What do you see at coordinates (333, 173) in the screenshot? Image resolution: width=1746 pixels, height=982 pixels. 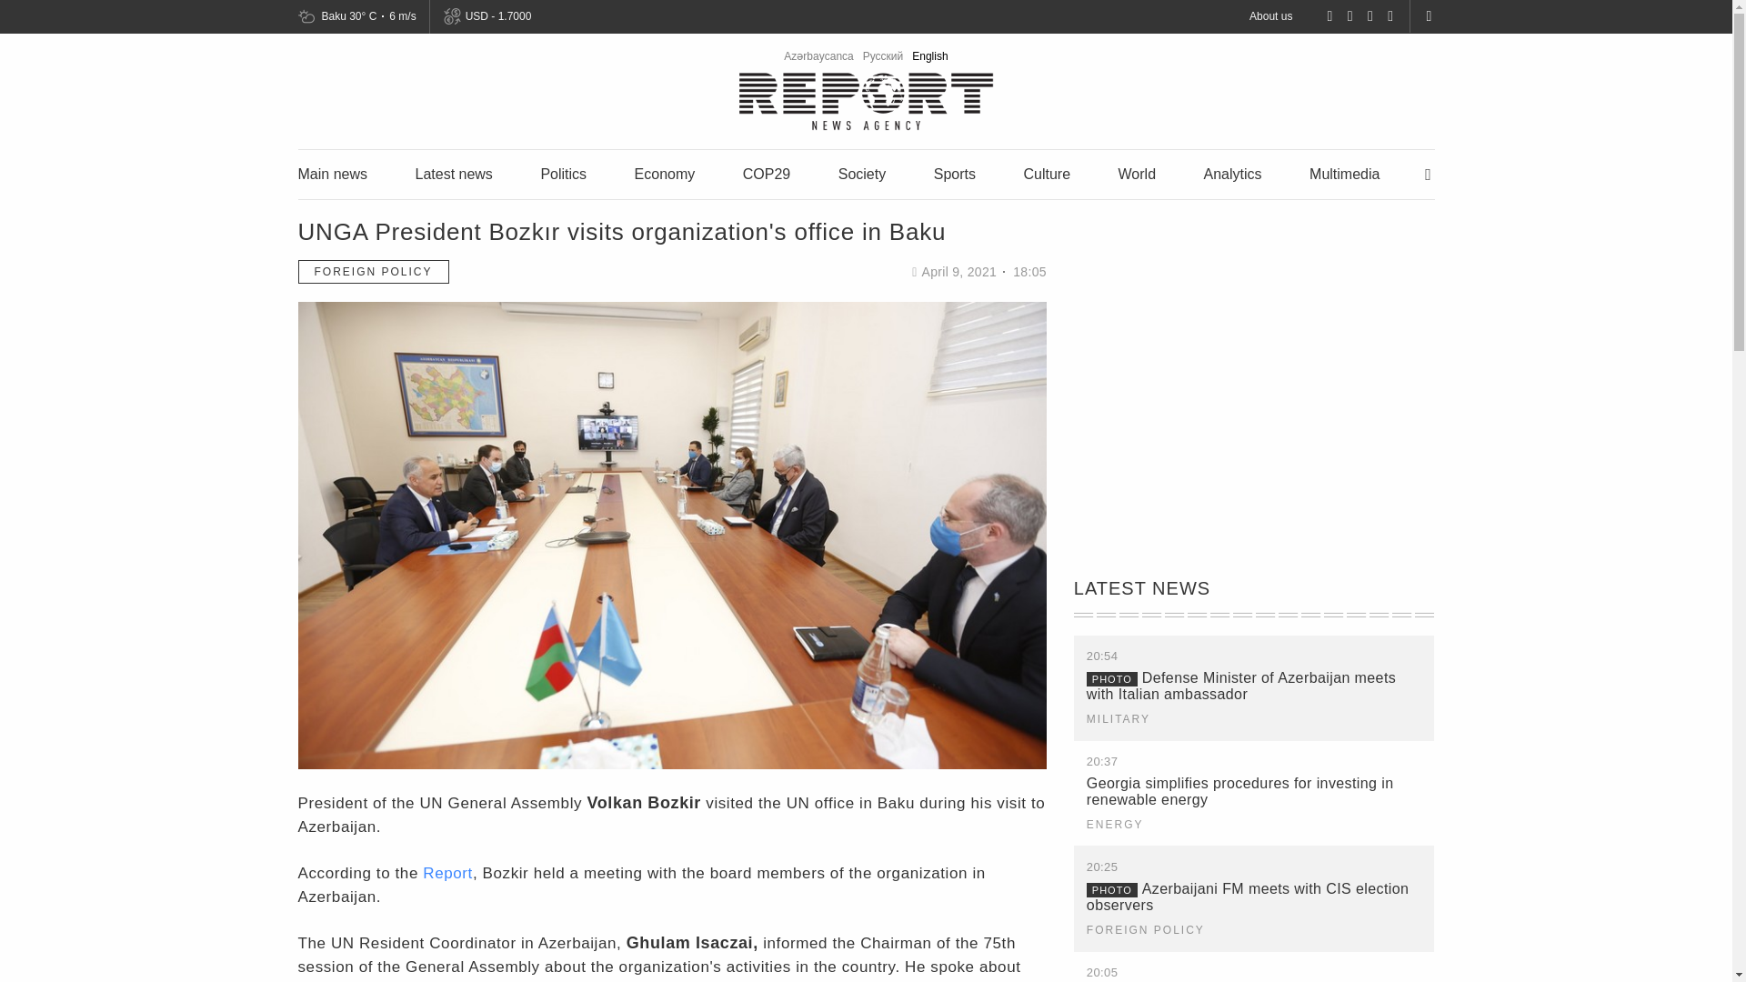 I see `Main news` at bounding box center [333, 173].